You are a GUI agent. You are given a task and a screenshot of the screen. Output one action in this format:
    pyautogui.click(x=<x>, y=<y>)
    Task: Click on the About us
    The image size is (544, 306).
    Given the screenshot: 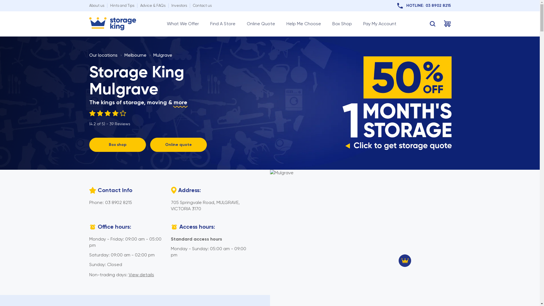 What is the action you would take?
    pyautogui.click(x=96, y=6)
    